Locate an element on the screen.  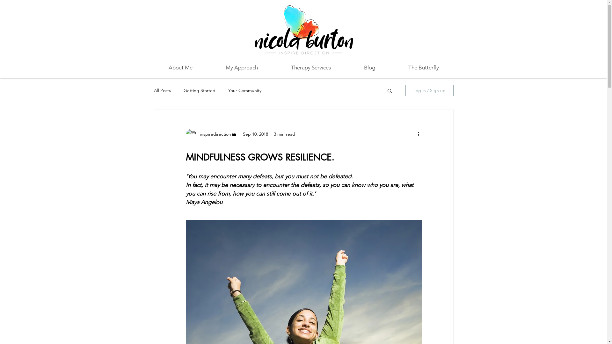
Log in / Sign up is located at coordinates (430, 90).